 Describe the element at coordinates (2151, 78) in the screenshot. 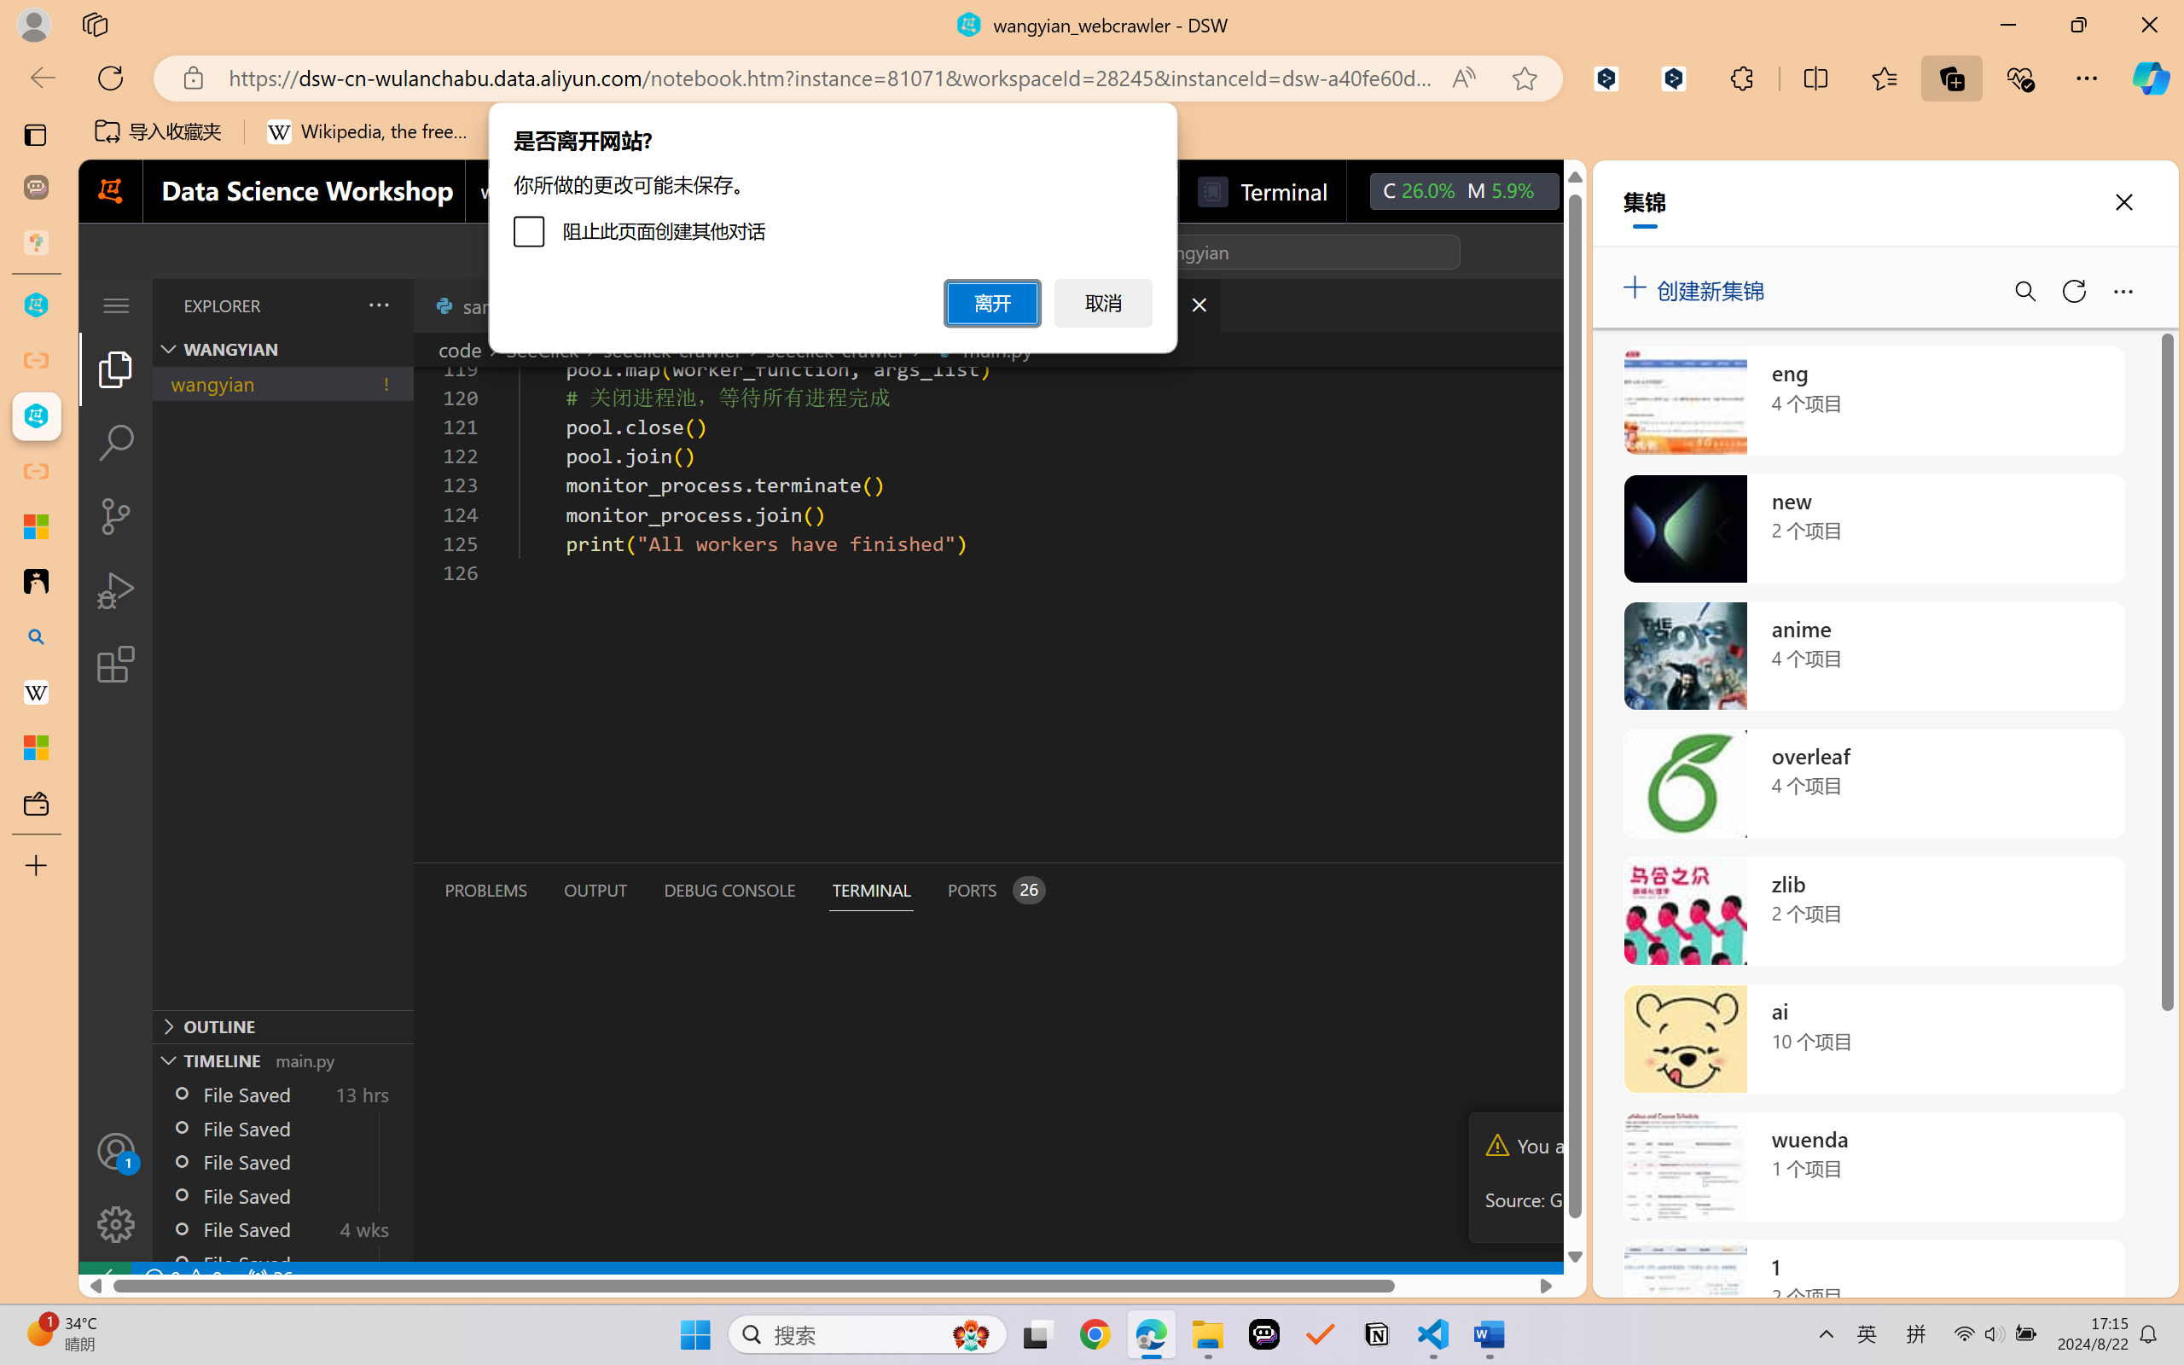

I see `Copilot (Ctrl+Shift+.)` at that location.